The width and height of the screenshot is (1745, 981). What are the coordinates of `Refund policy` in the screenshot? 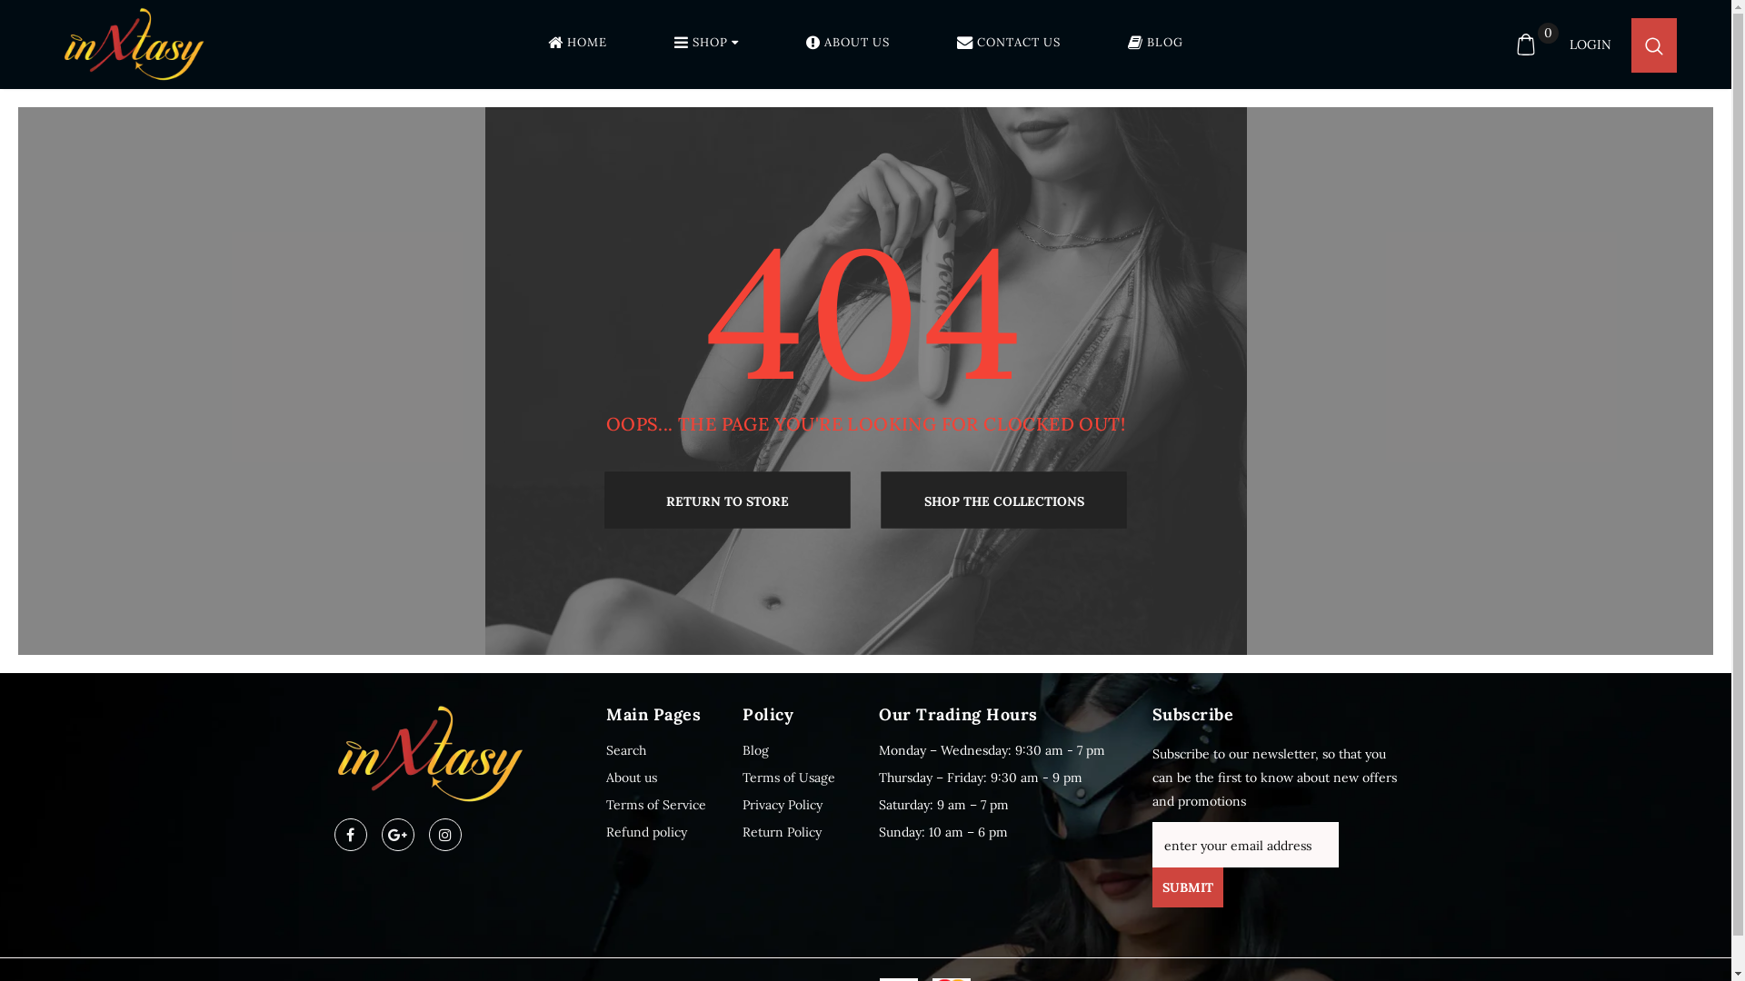 It's located at (647, 832).